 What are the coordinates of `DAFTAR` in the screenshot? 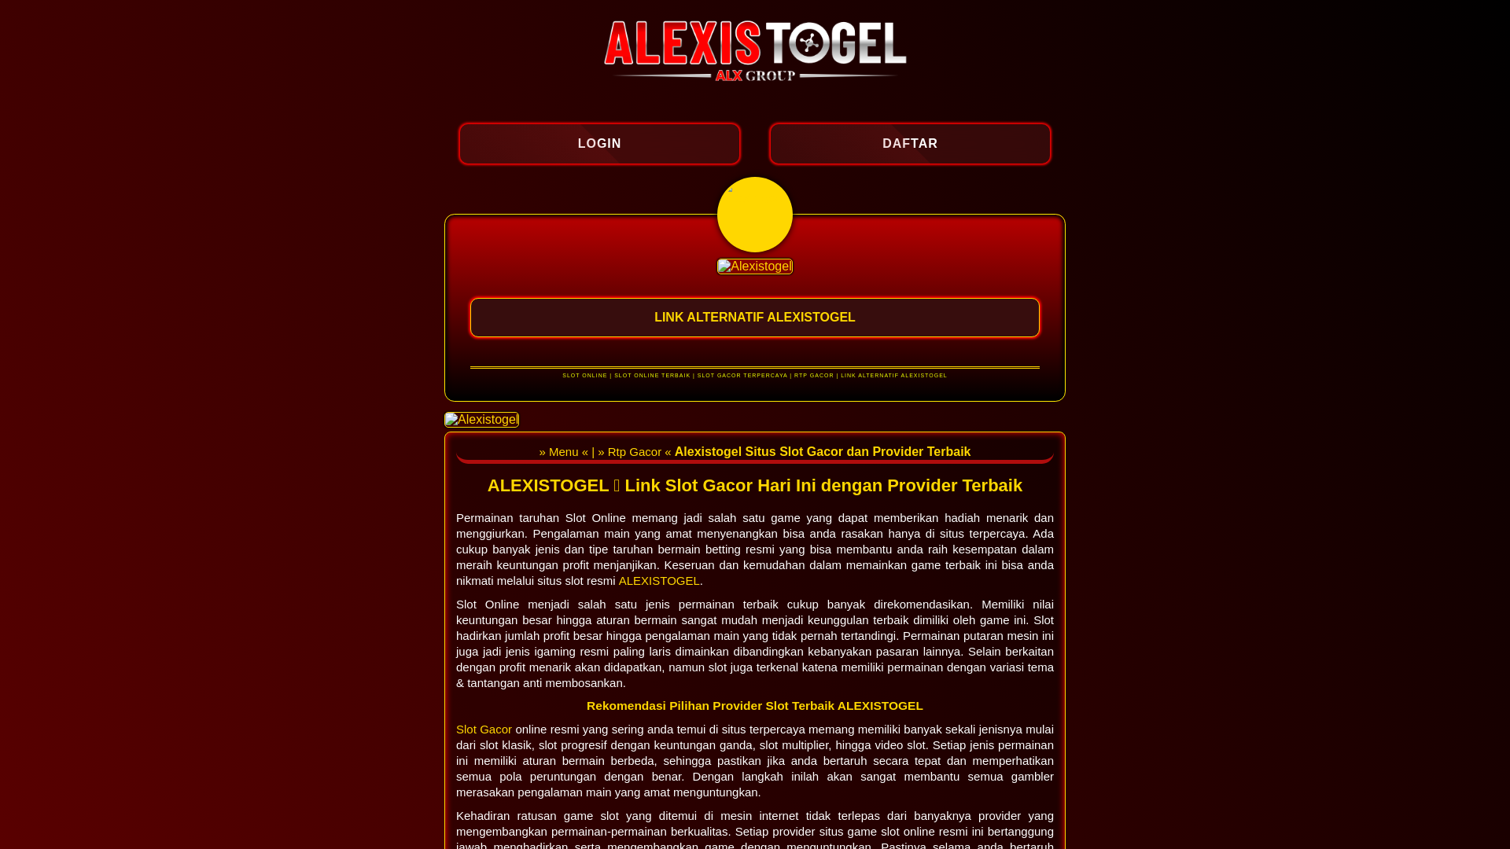 It's located at (911, 143).